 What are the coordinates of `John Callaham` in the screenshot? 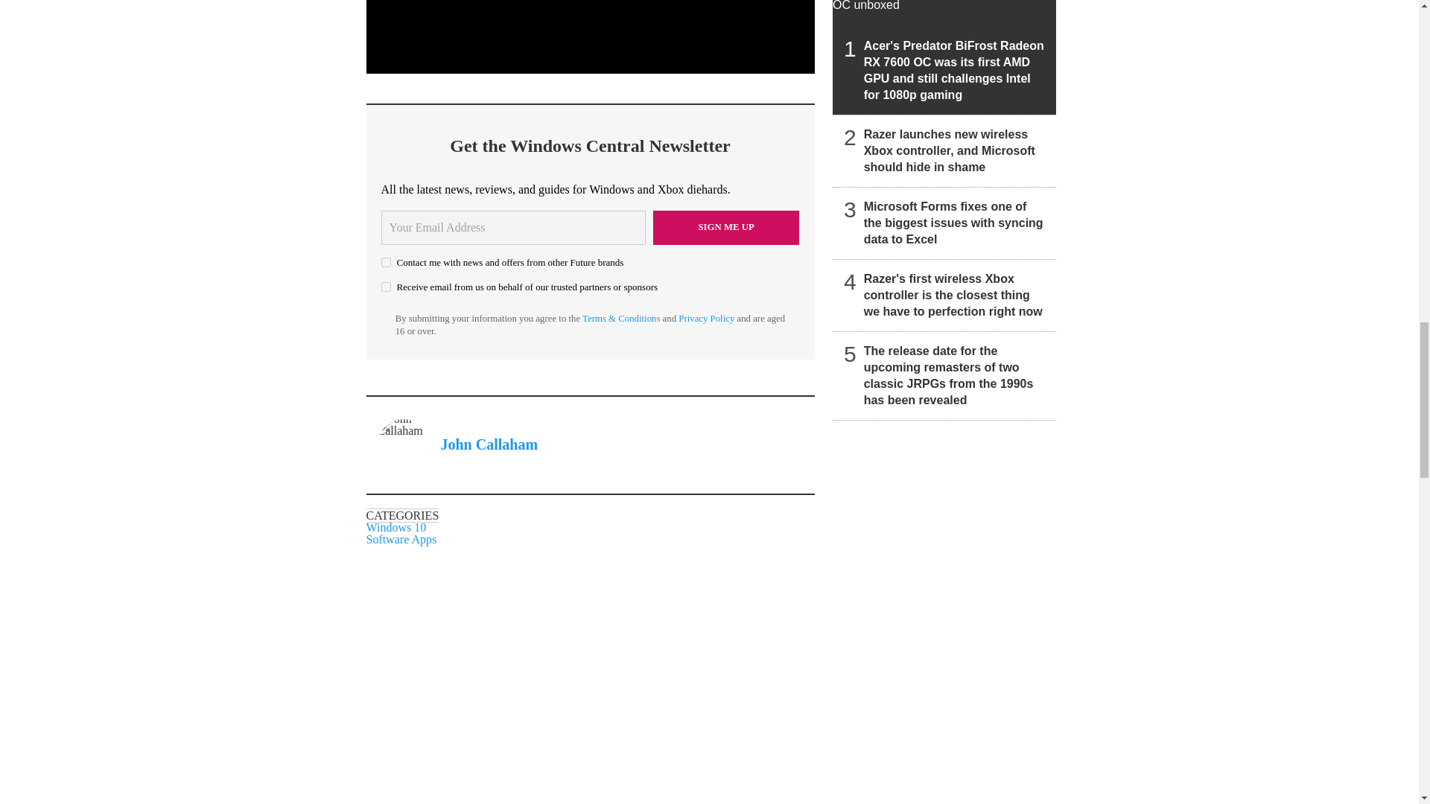 It's located at (489, 444).